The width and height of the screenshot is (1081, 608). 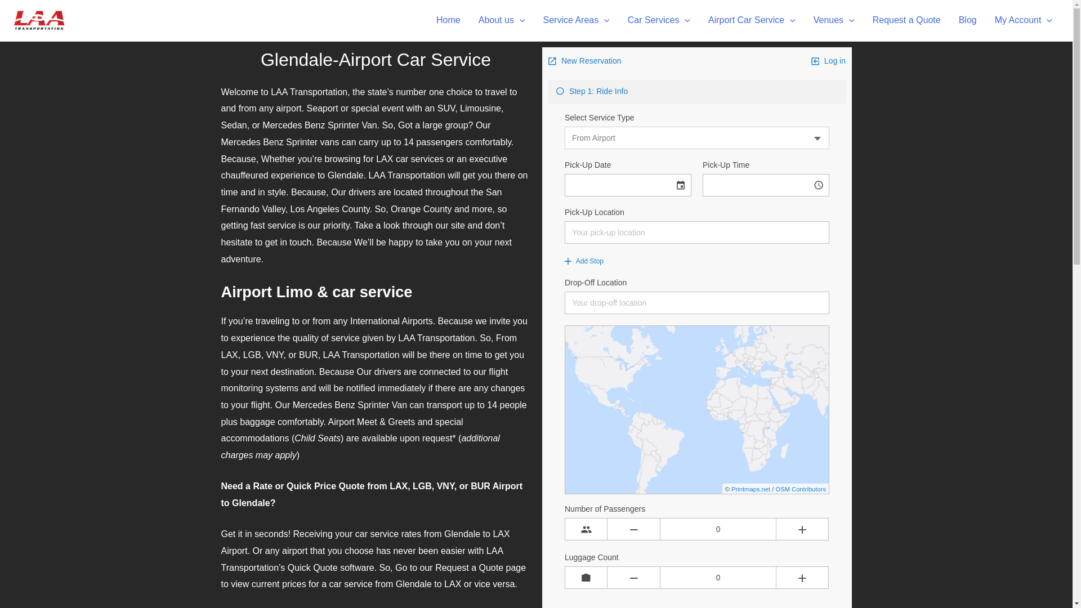 What do you see at coordinates (501, 20) in the screenshot?
I see `About us` at bounding box center [501, 20].